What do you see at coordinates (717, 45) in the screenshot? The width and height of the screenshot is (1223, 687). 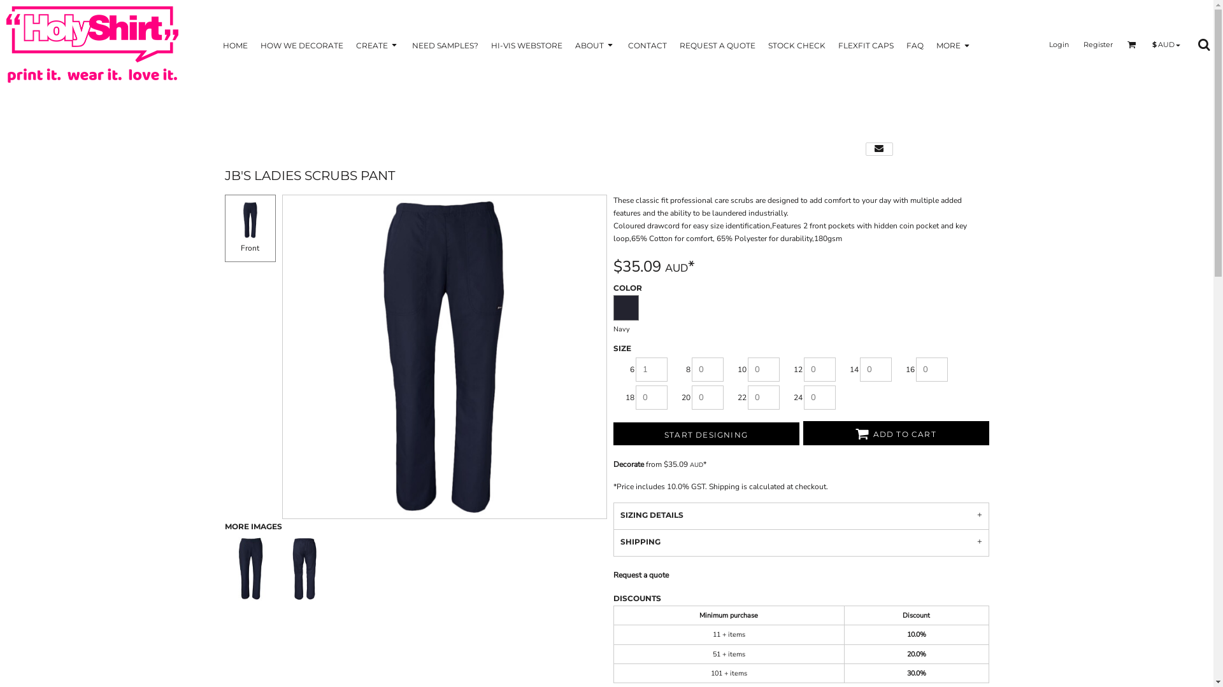 I see `REQUEST A QUOTE` at bounding box center [717, 45].